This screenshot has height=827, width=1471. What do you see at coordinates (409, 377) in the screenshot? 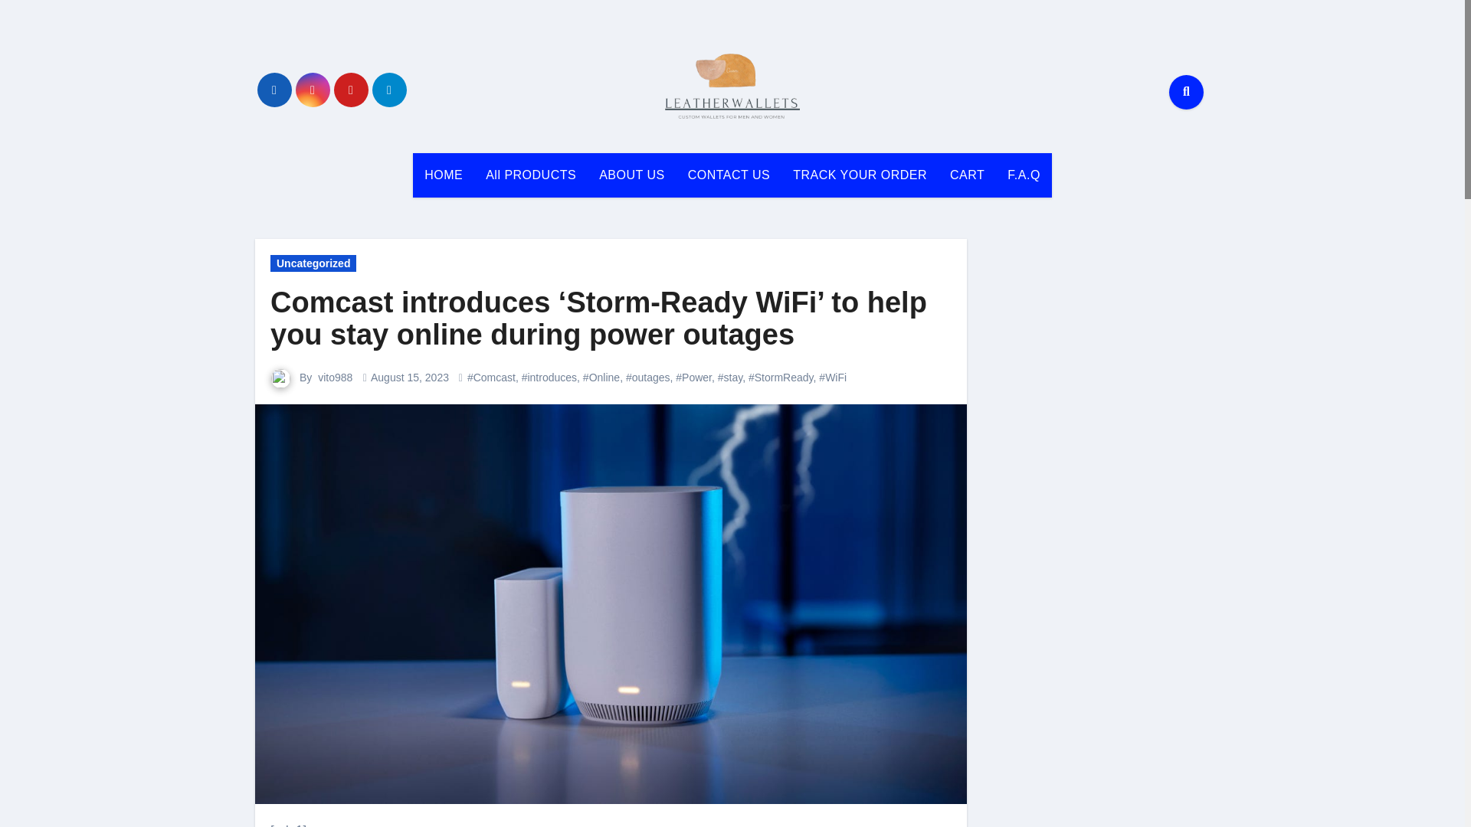
I see `August 15, 2023` at bounding box center [409, 377].